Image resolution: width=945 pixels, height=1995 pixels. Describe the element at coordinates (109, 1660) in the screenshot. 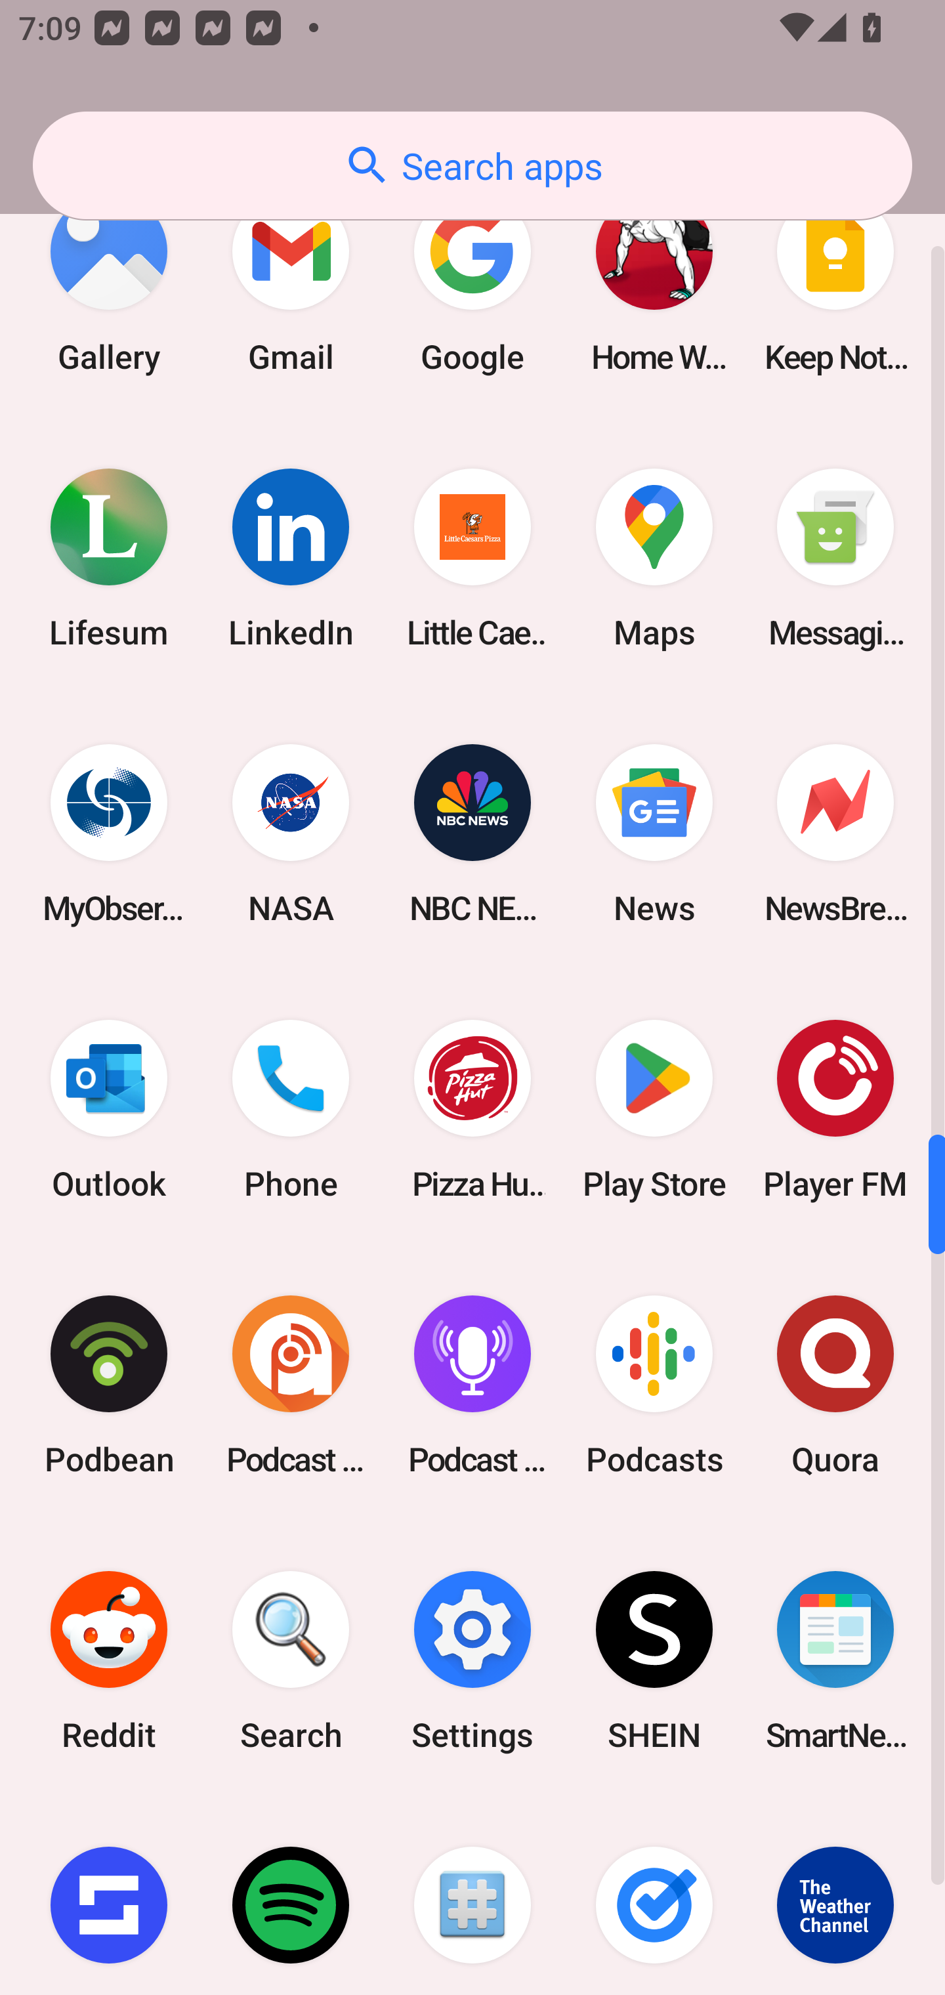

I see `Reddit` at that location.